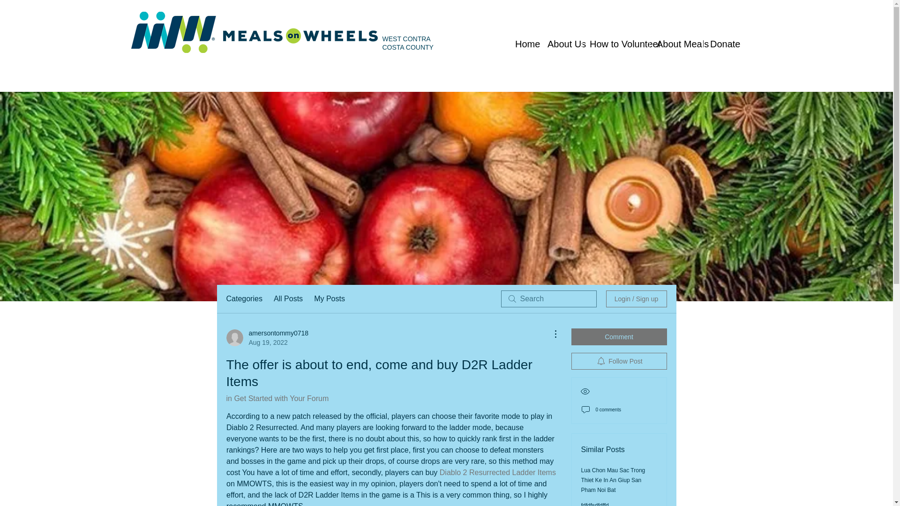 Image resolution: width=900 pixels, height=506 pixels. Describe the element at coordinates (329, 299) in the screenshot. I see `My Posts` at that location.